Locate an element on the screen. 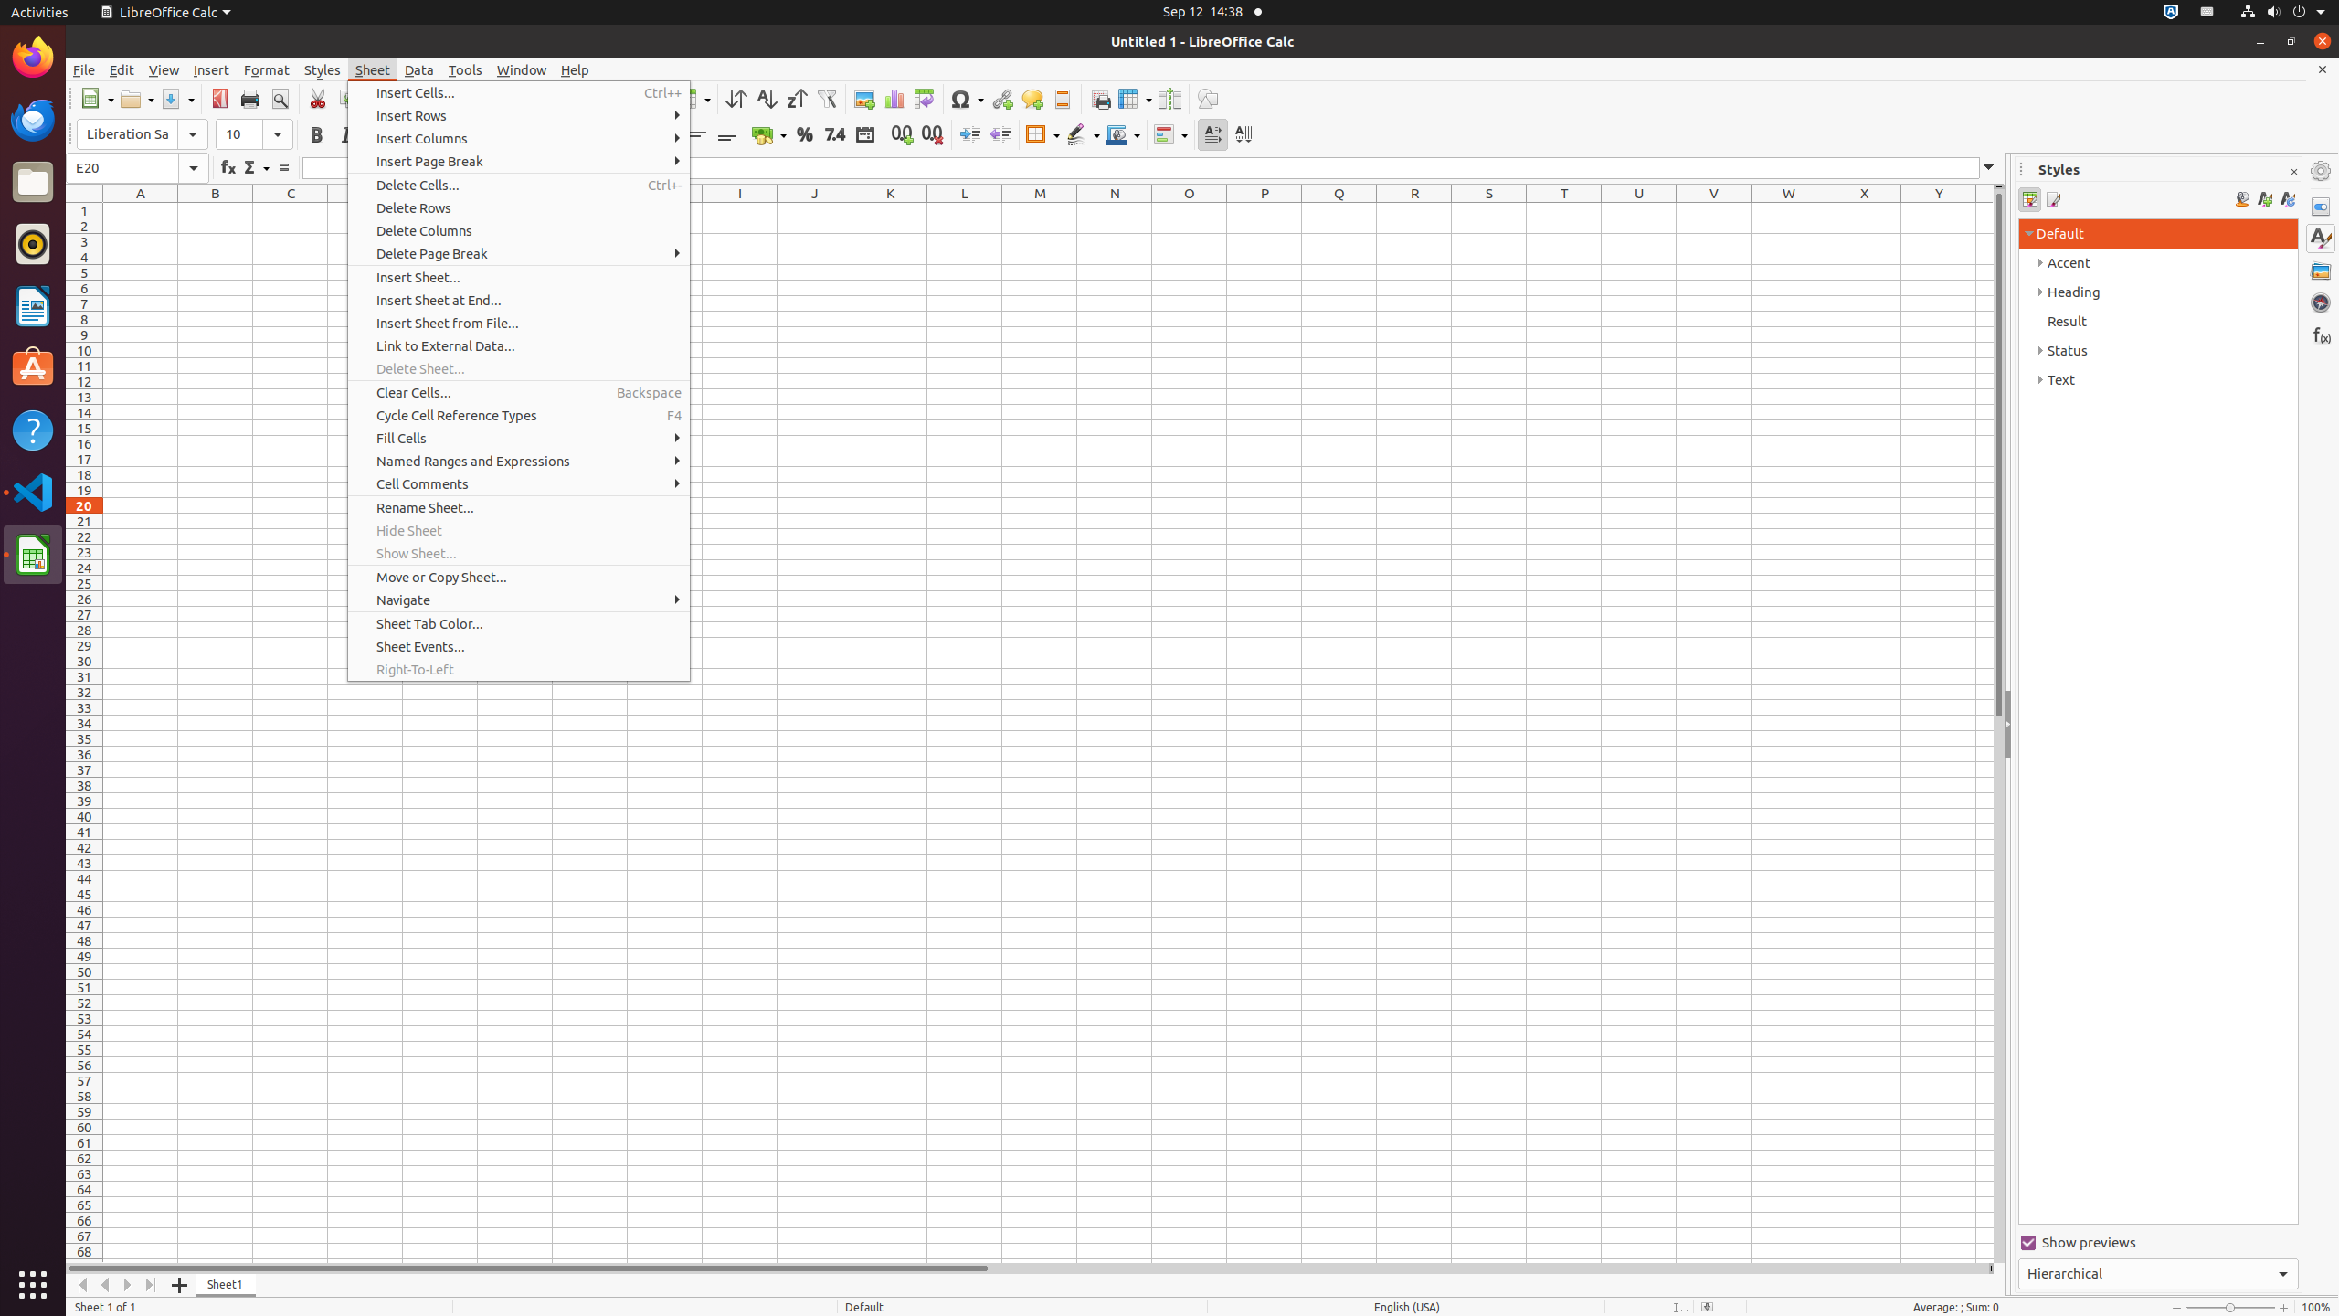 This screenshot has height=1316, width=2339. Border Color is located at coordinates (1123, 135).